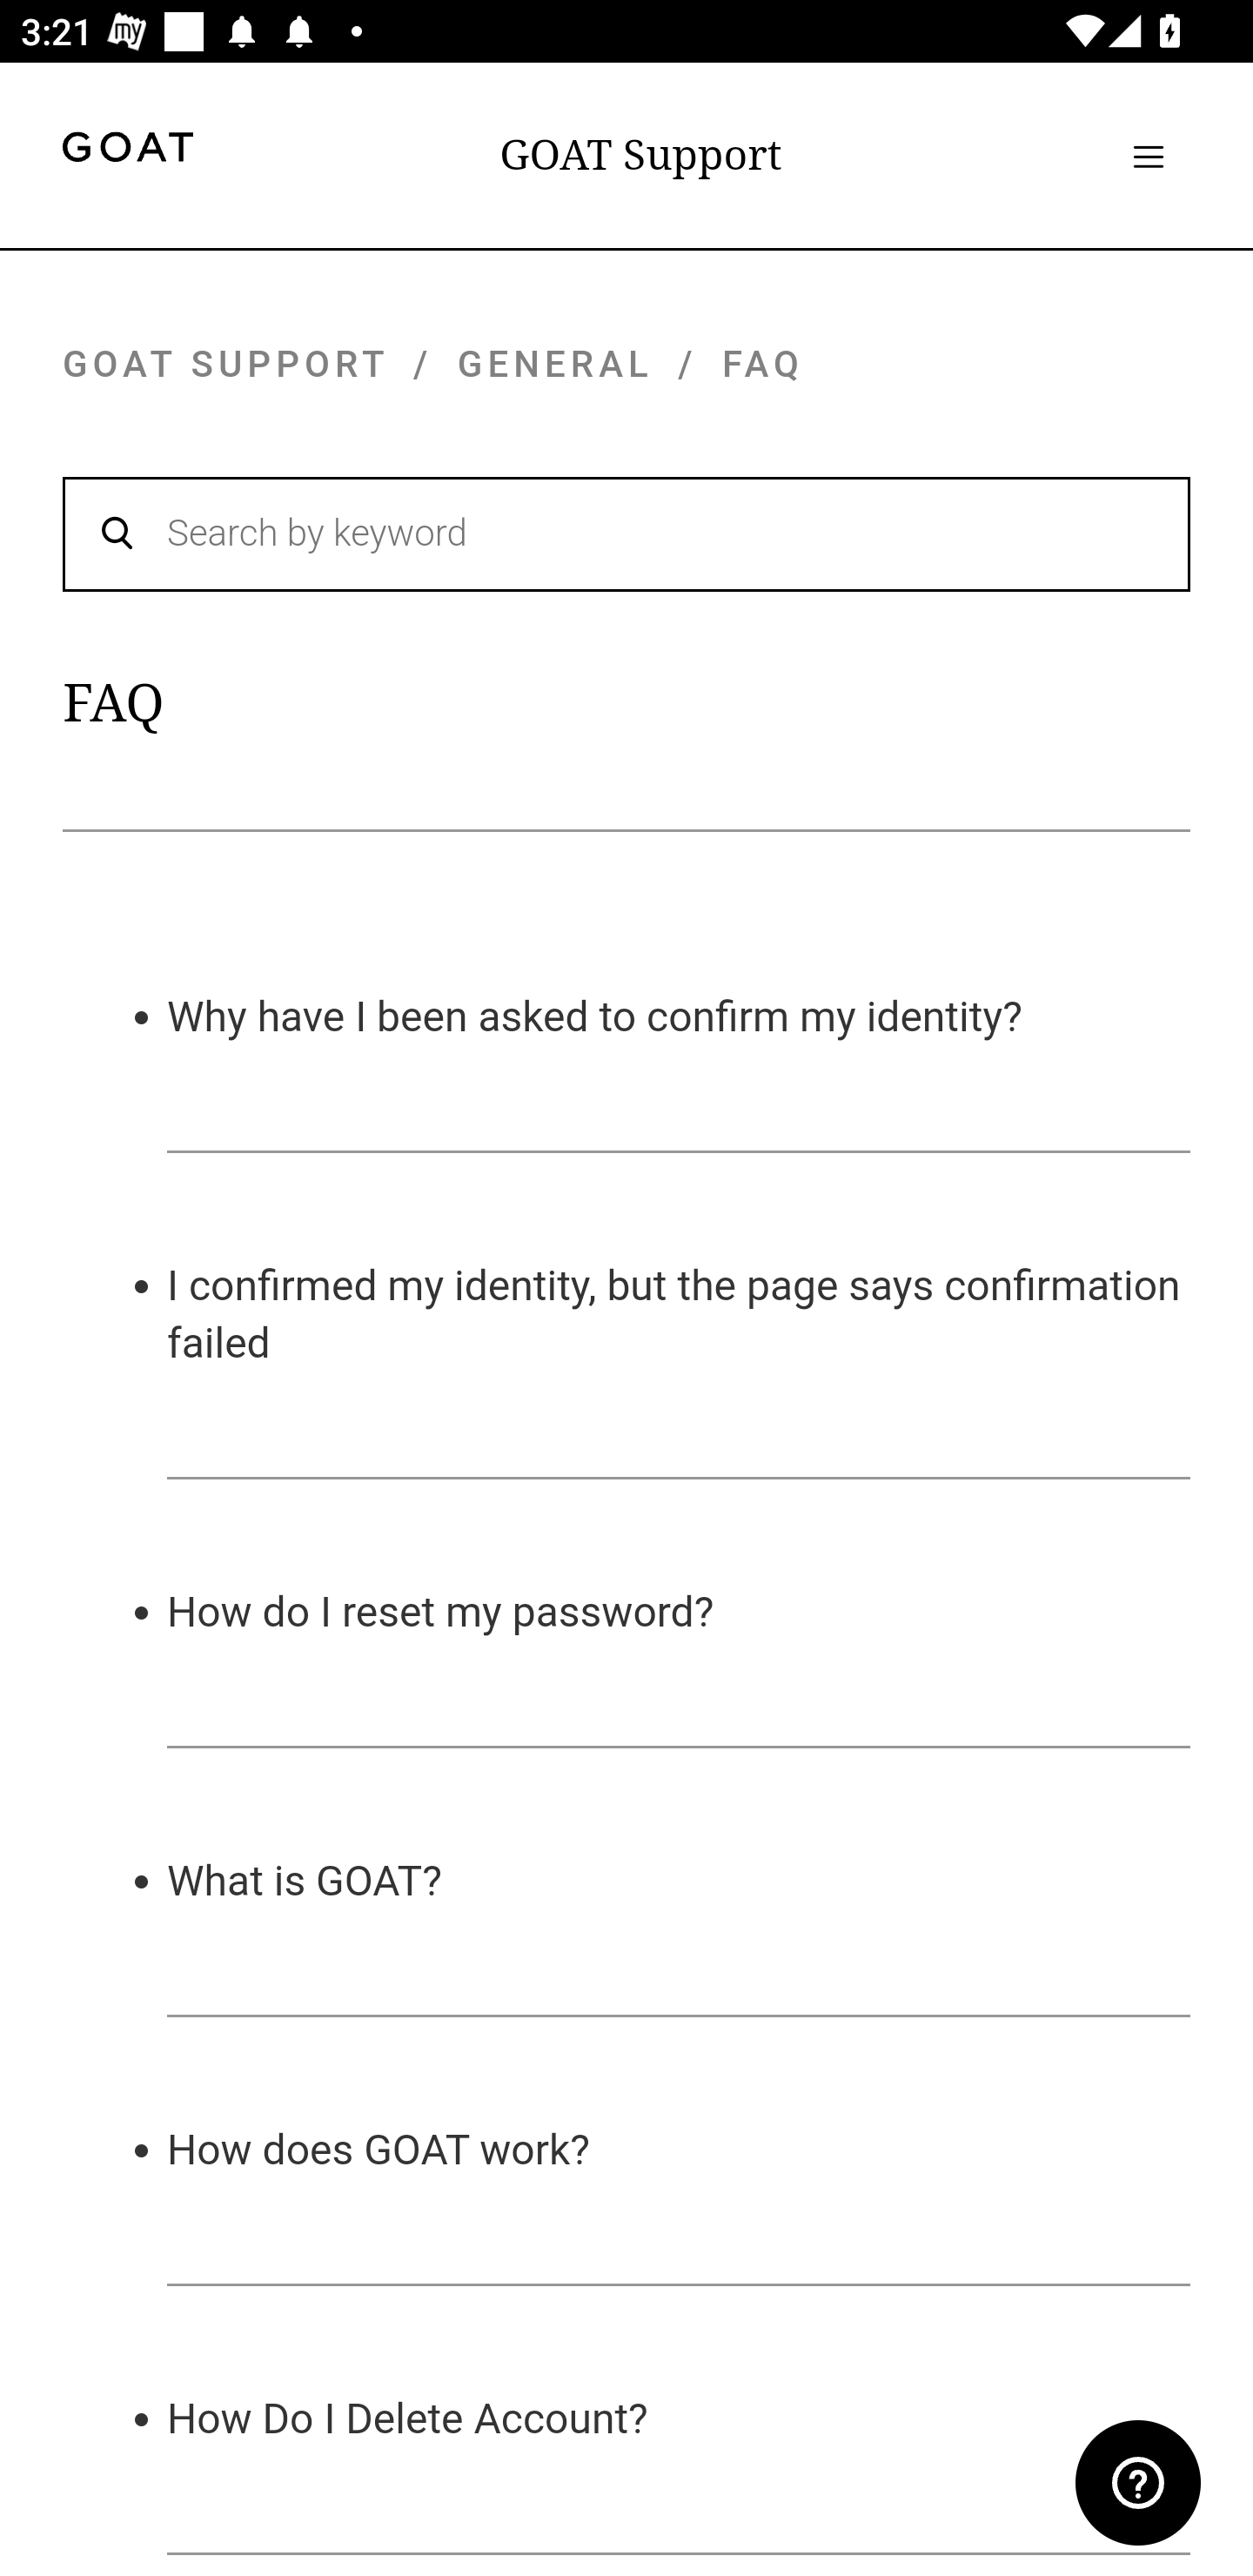 The width and height of the screenshot is (1253, 2576). I want to click on Why have I been asked to confirm my identity?, so click(595, 1015).